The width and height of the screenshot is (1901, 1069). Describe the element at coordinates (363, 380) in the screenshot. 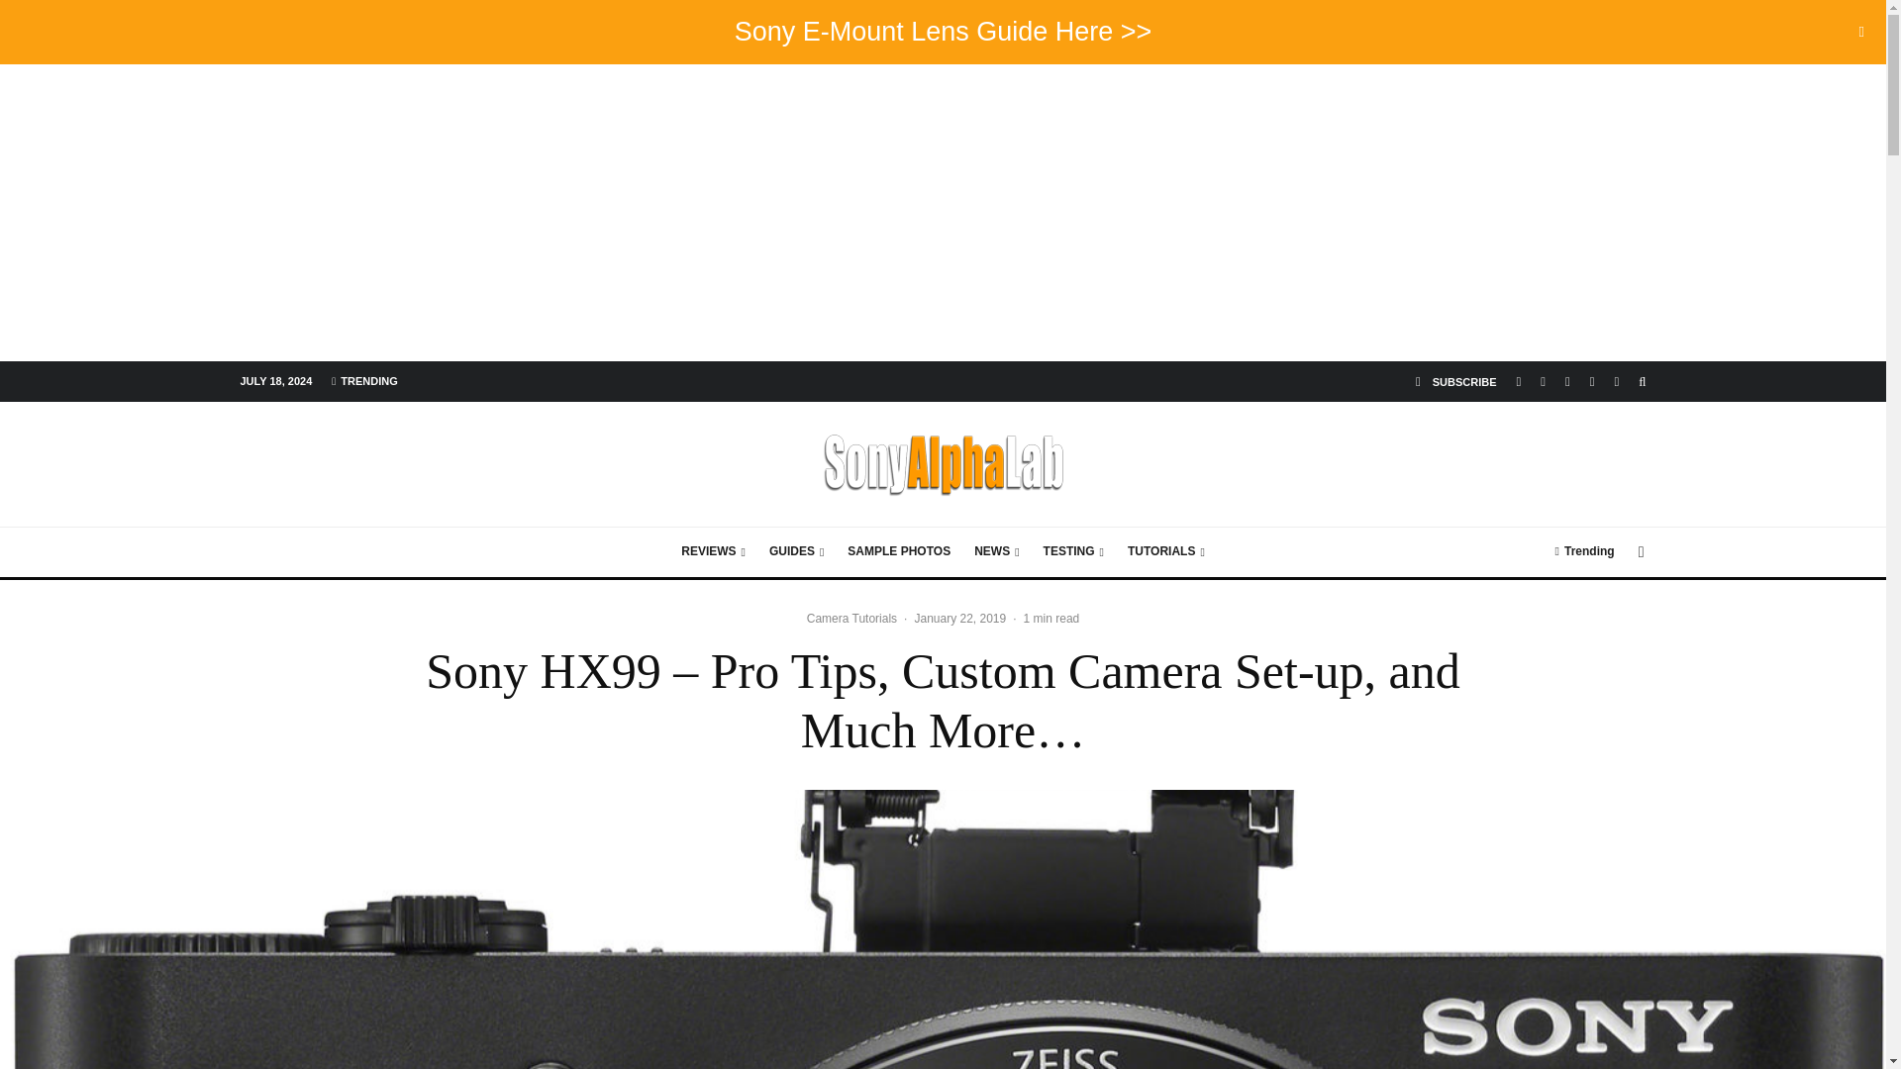

I see `TRENDING` at that location.